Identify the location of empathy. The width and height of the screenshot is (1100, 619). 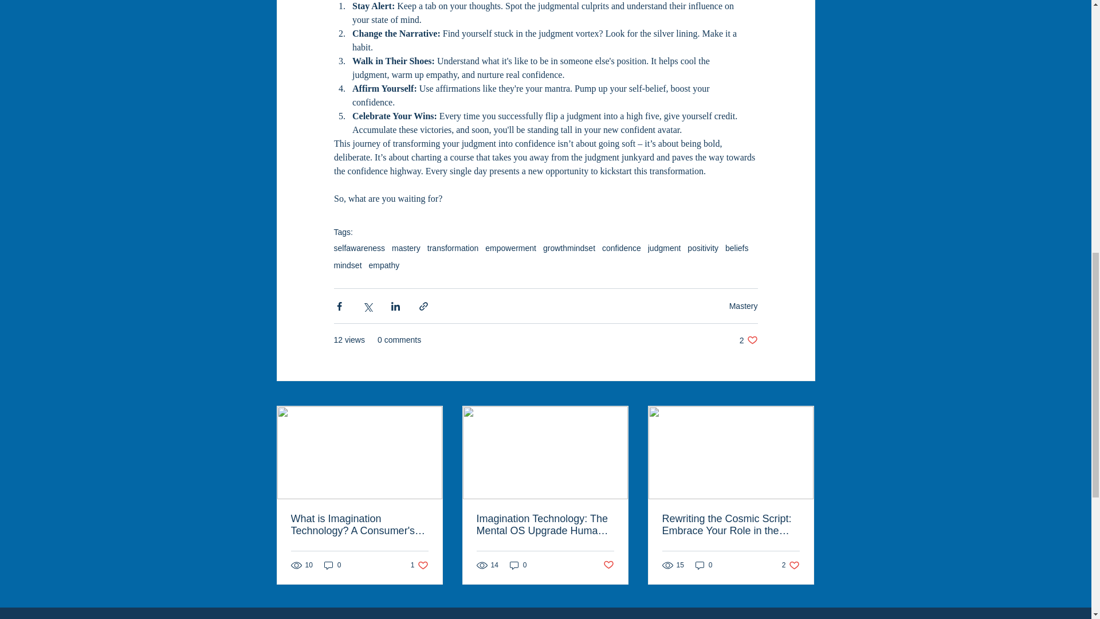
(748, 340).